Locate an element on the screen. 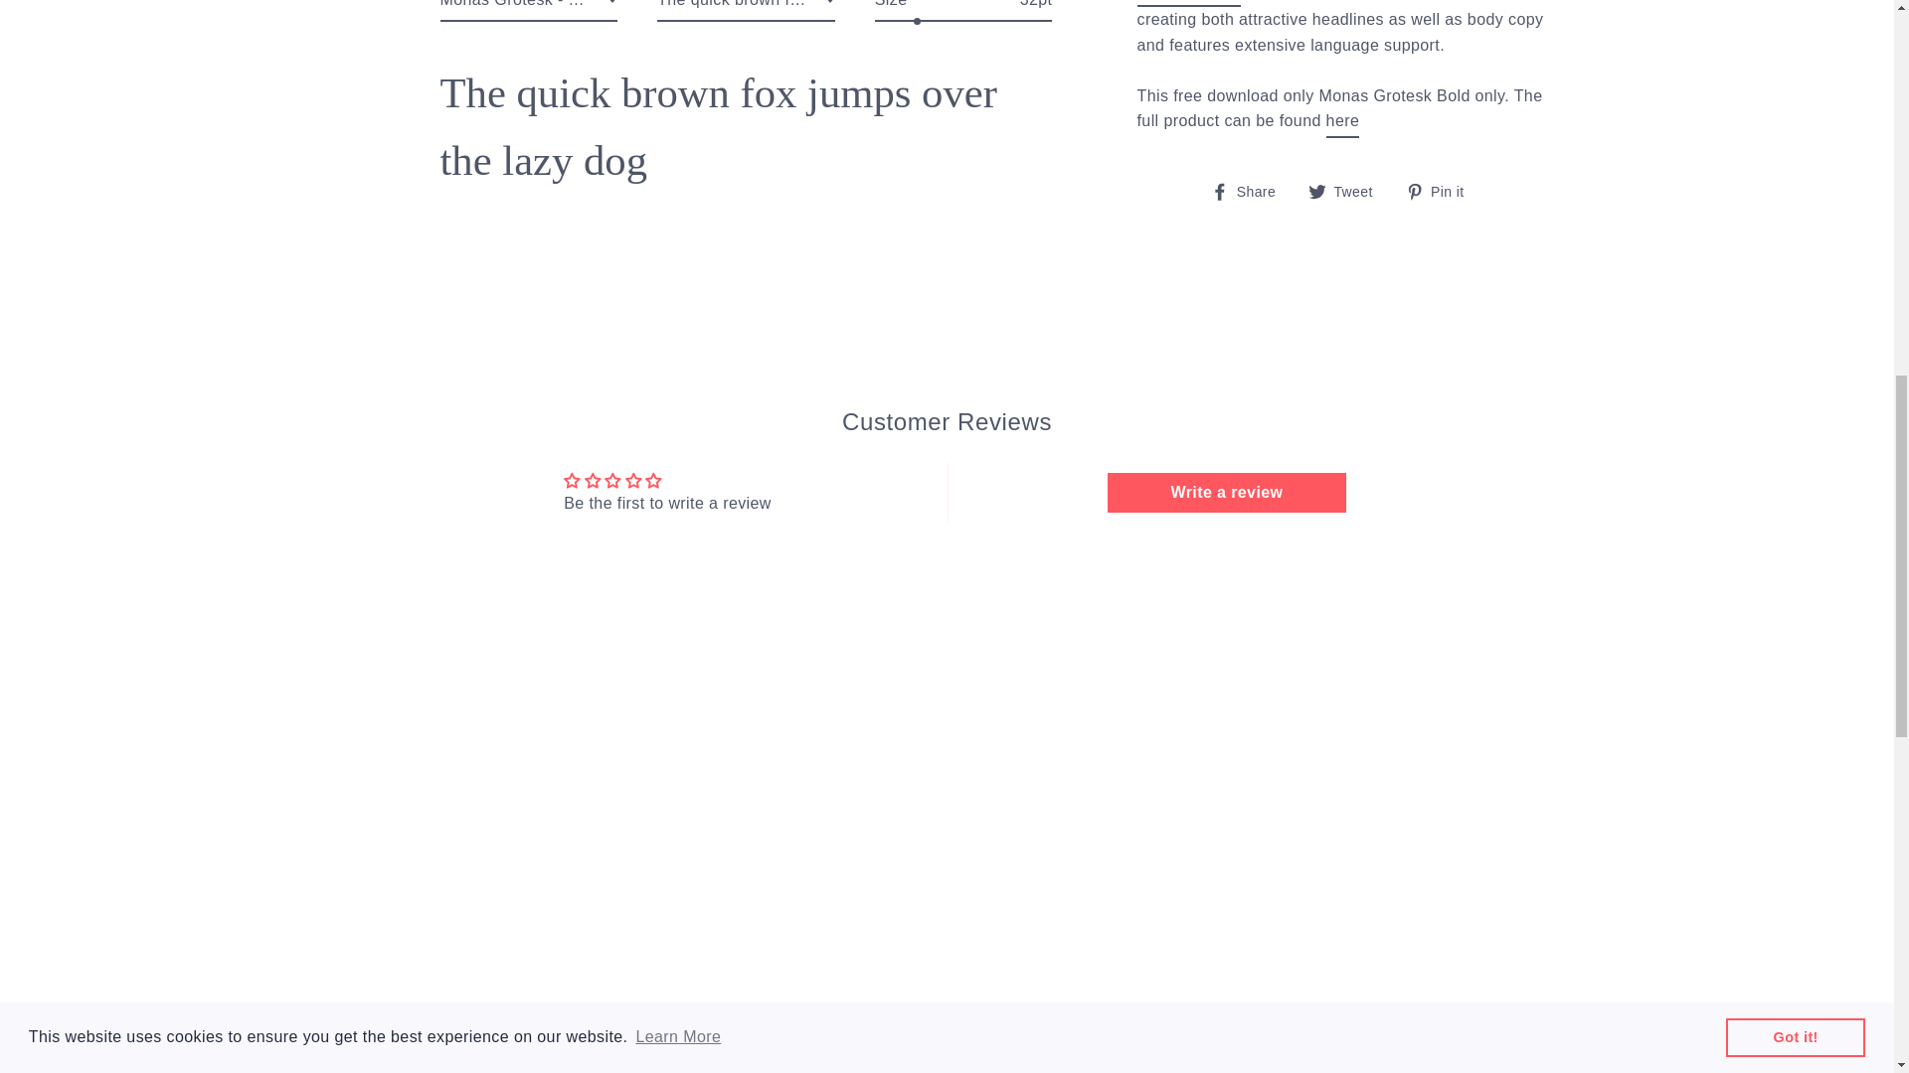  Pin on Pinterest is located at coordinates (1442, 139).